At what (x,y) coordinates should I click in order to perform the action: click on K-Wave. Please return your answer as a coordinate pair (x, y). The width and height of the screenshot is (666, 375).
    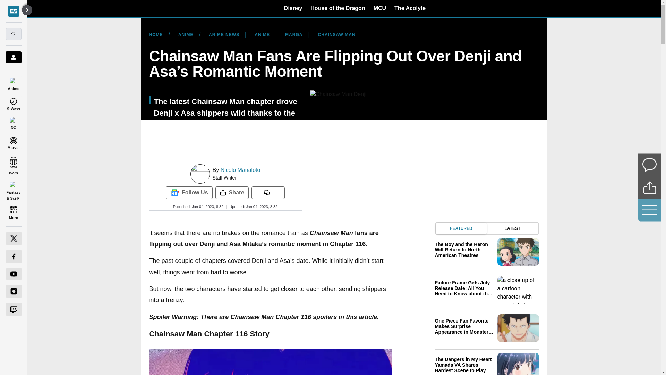
    Looking at the image, I should click on (13, 103).